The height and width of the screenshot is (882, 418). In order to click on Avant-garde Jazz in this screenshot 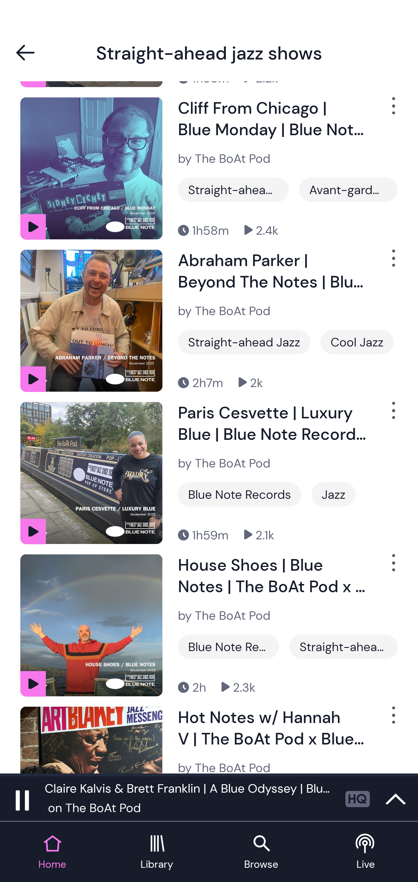, I will do `click(348, 190)`.